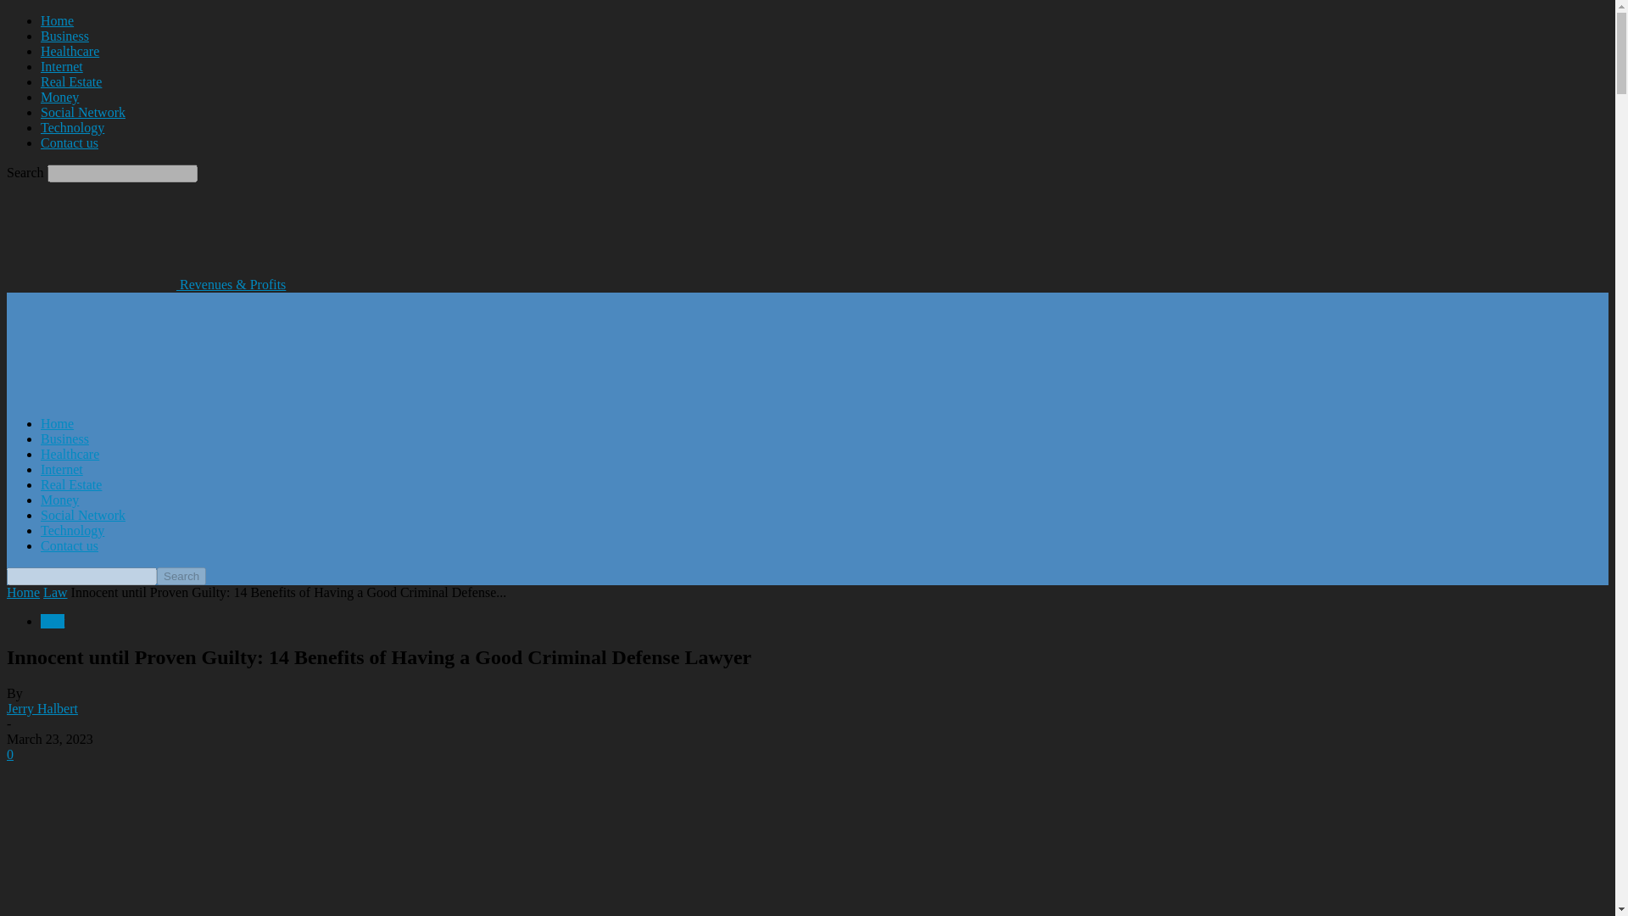 This screenshot has width=1628, height=916. Describe the element at coordinates (57, 423) in the screenshot. I see `Home` at that location.